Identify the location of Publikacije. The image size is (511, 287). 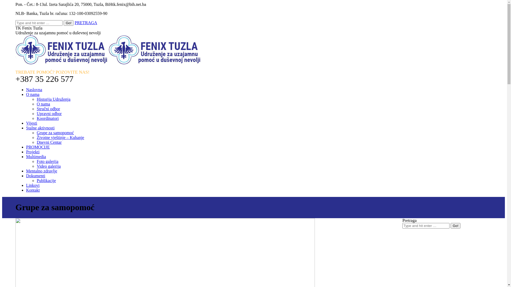
(46, 181).